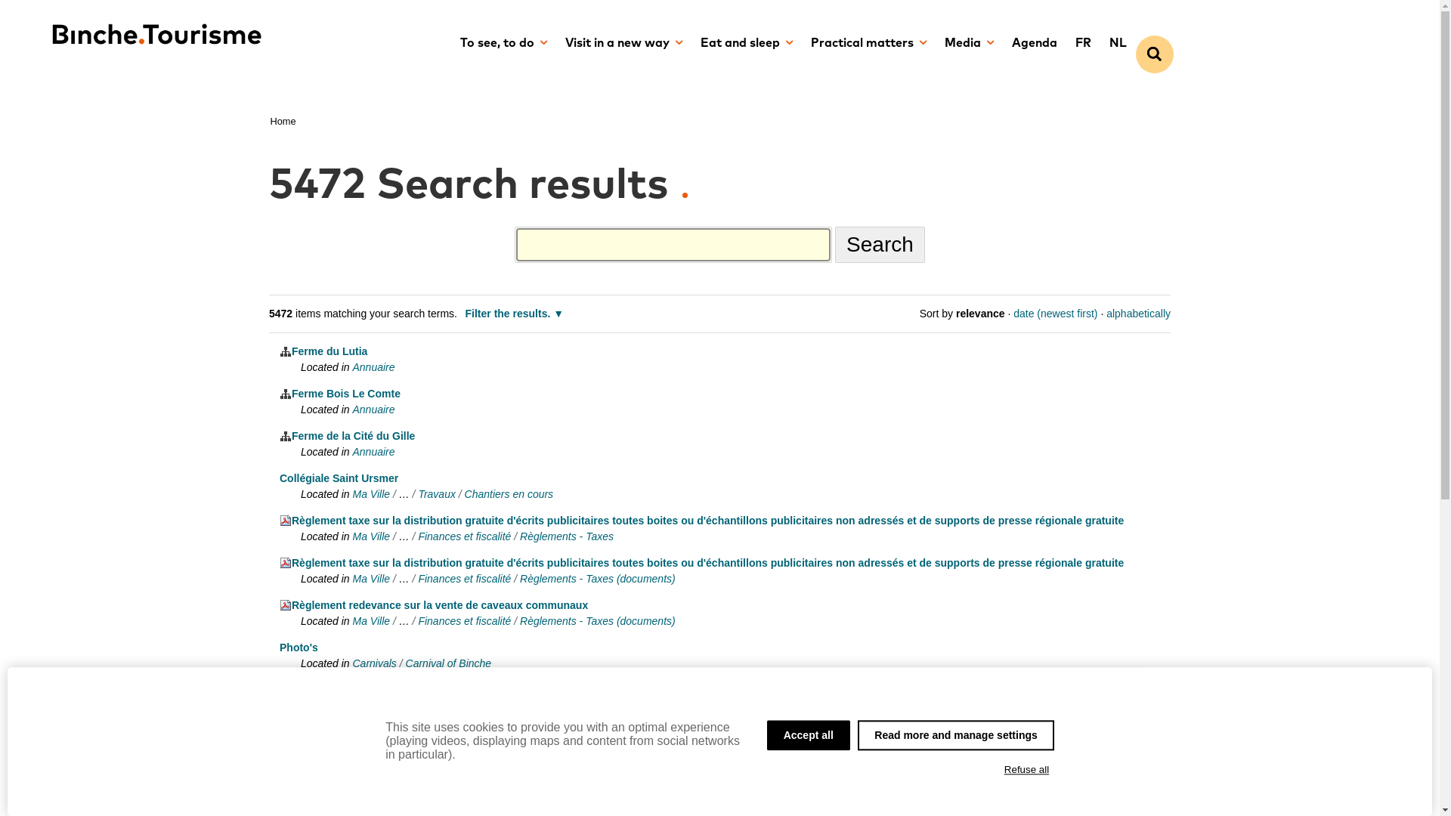  I want to click on Carnivals, so click(374, 748).